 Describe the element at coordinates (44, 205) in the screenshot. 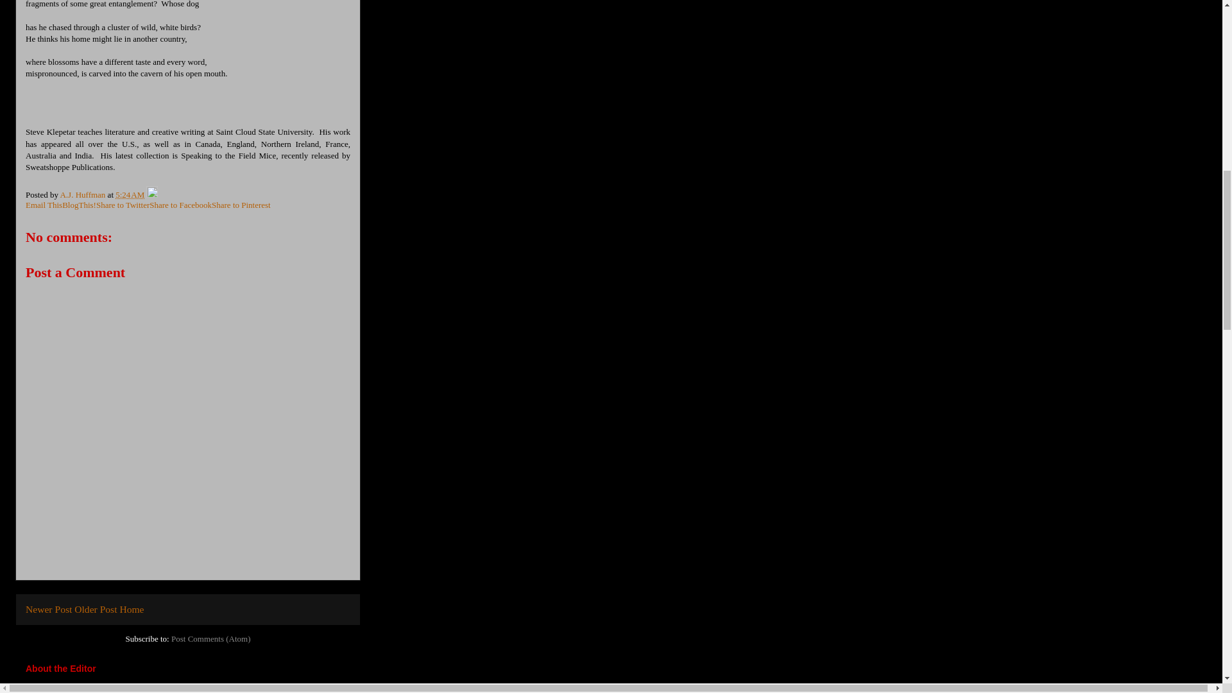

I see `Email This` at that location.